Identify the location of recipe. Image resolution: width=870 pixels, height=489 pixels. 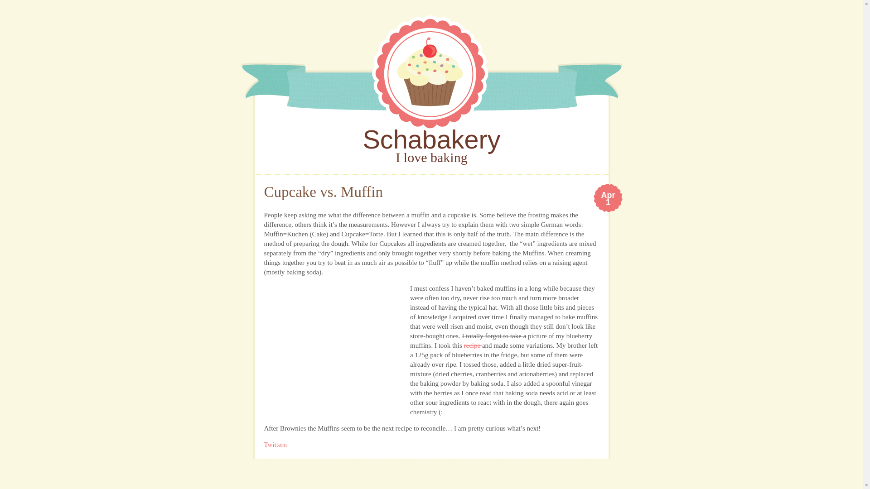
(608, 199).